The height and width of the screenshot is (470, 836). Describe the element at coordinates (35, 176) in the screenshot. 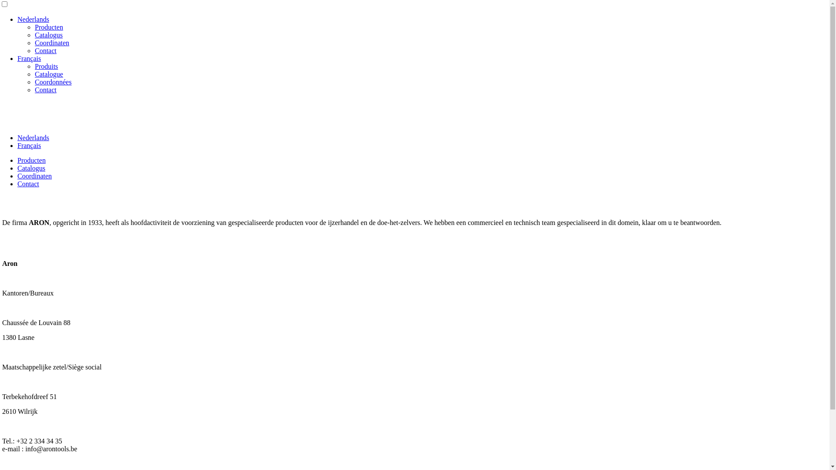

I see `Coordinaten` at that location.